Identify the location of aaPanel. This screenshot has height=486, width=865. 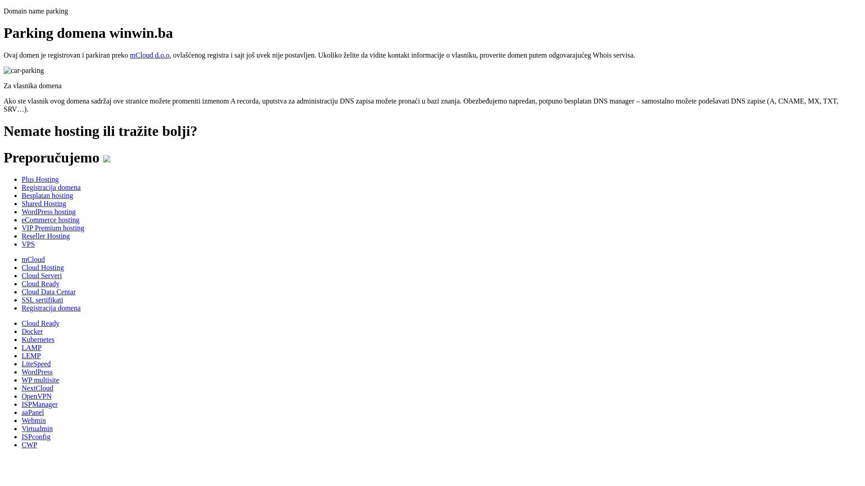
(33, 412).